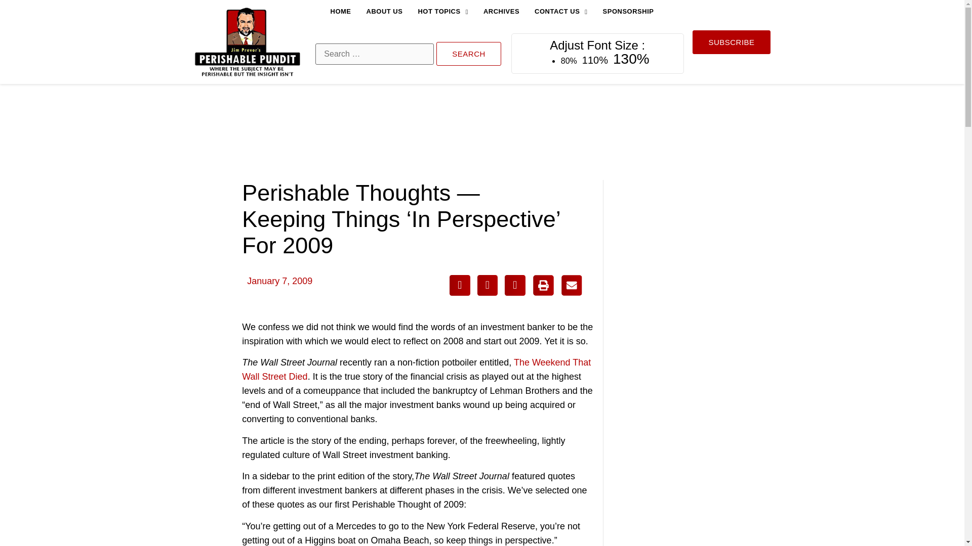 The height and width of the screenshot is (546, 972). Describe the element at coordinates (340, 12) in the screenshot. I see `HOME` at that location.